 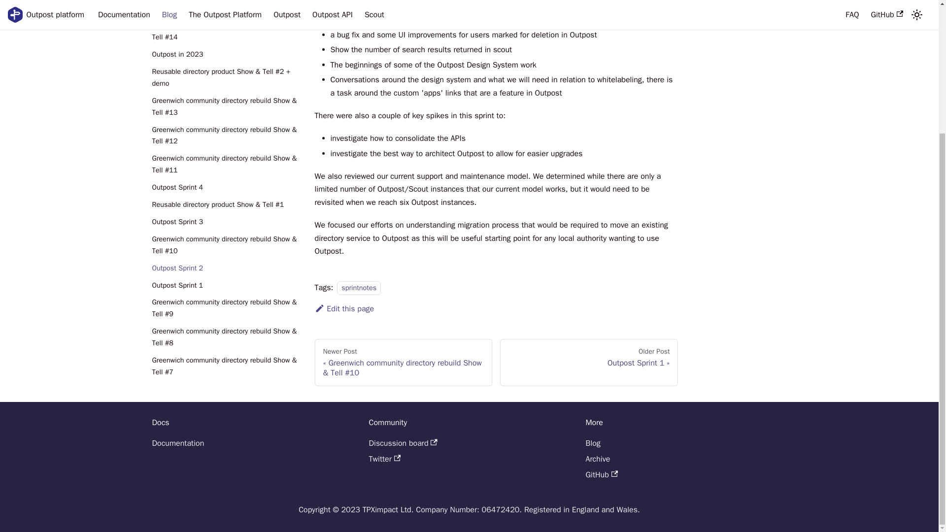 I want to click on Discussion board, so click(x=403, y=443).